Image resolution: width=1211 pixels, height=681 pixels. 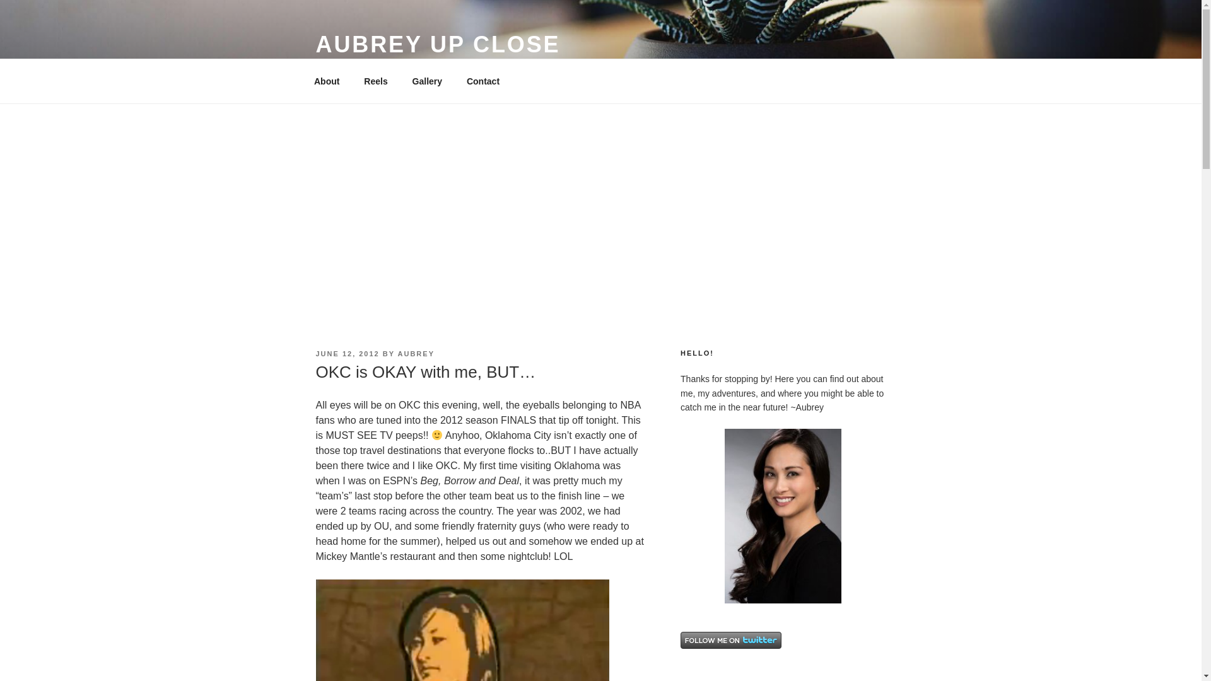 I want to click on About, so click(x=326, y=81).